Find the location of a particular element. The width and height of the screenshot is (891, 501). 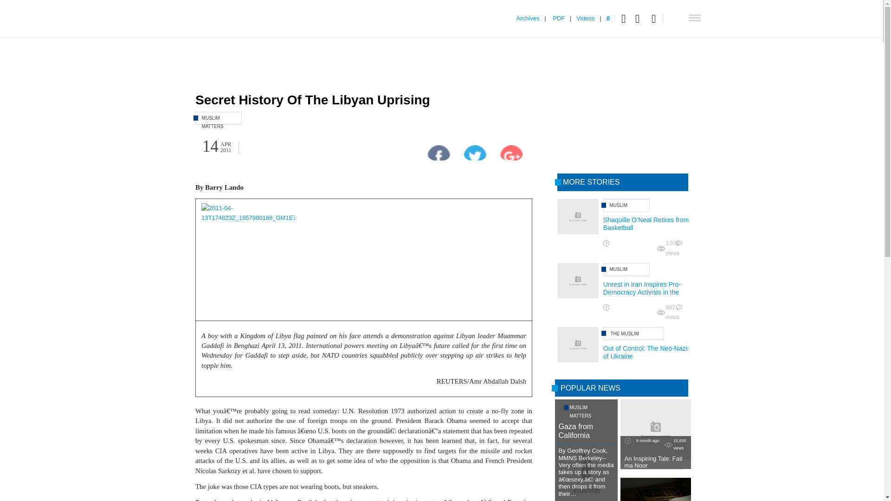

PDF is located at coordinates (559, 19).